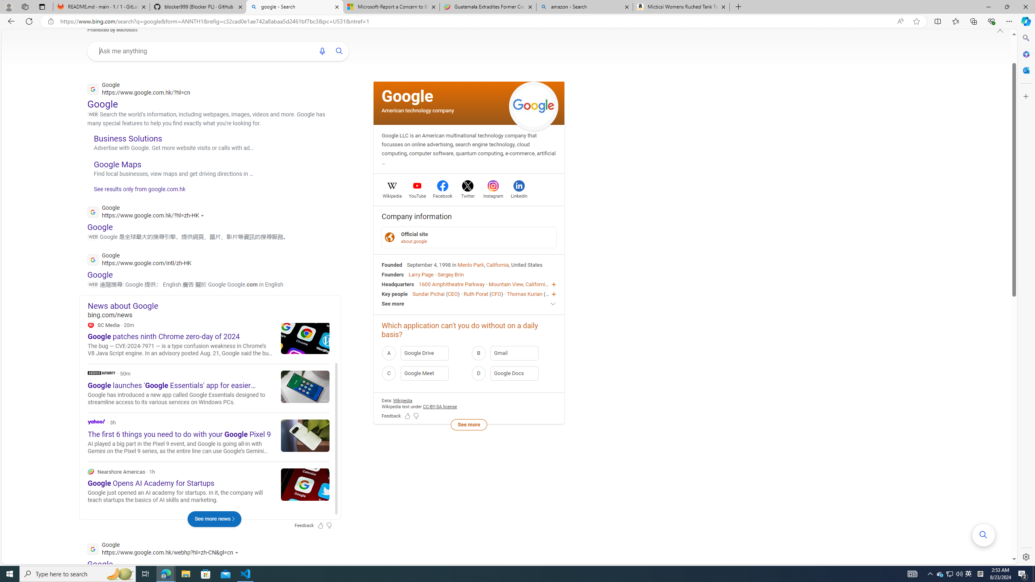 This screenshot has height=582, width=1035. What do you see at coordinates (305, 484) in the screenshot?
I see `Google Opens AI Academy for Startups` at bounding box center [305, 484].